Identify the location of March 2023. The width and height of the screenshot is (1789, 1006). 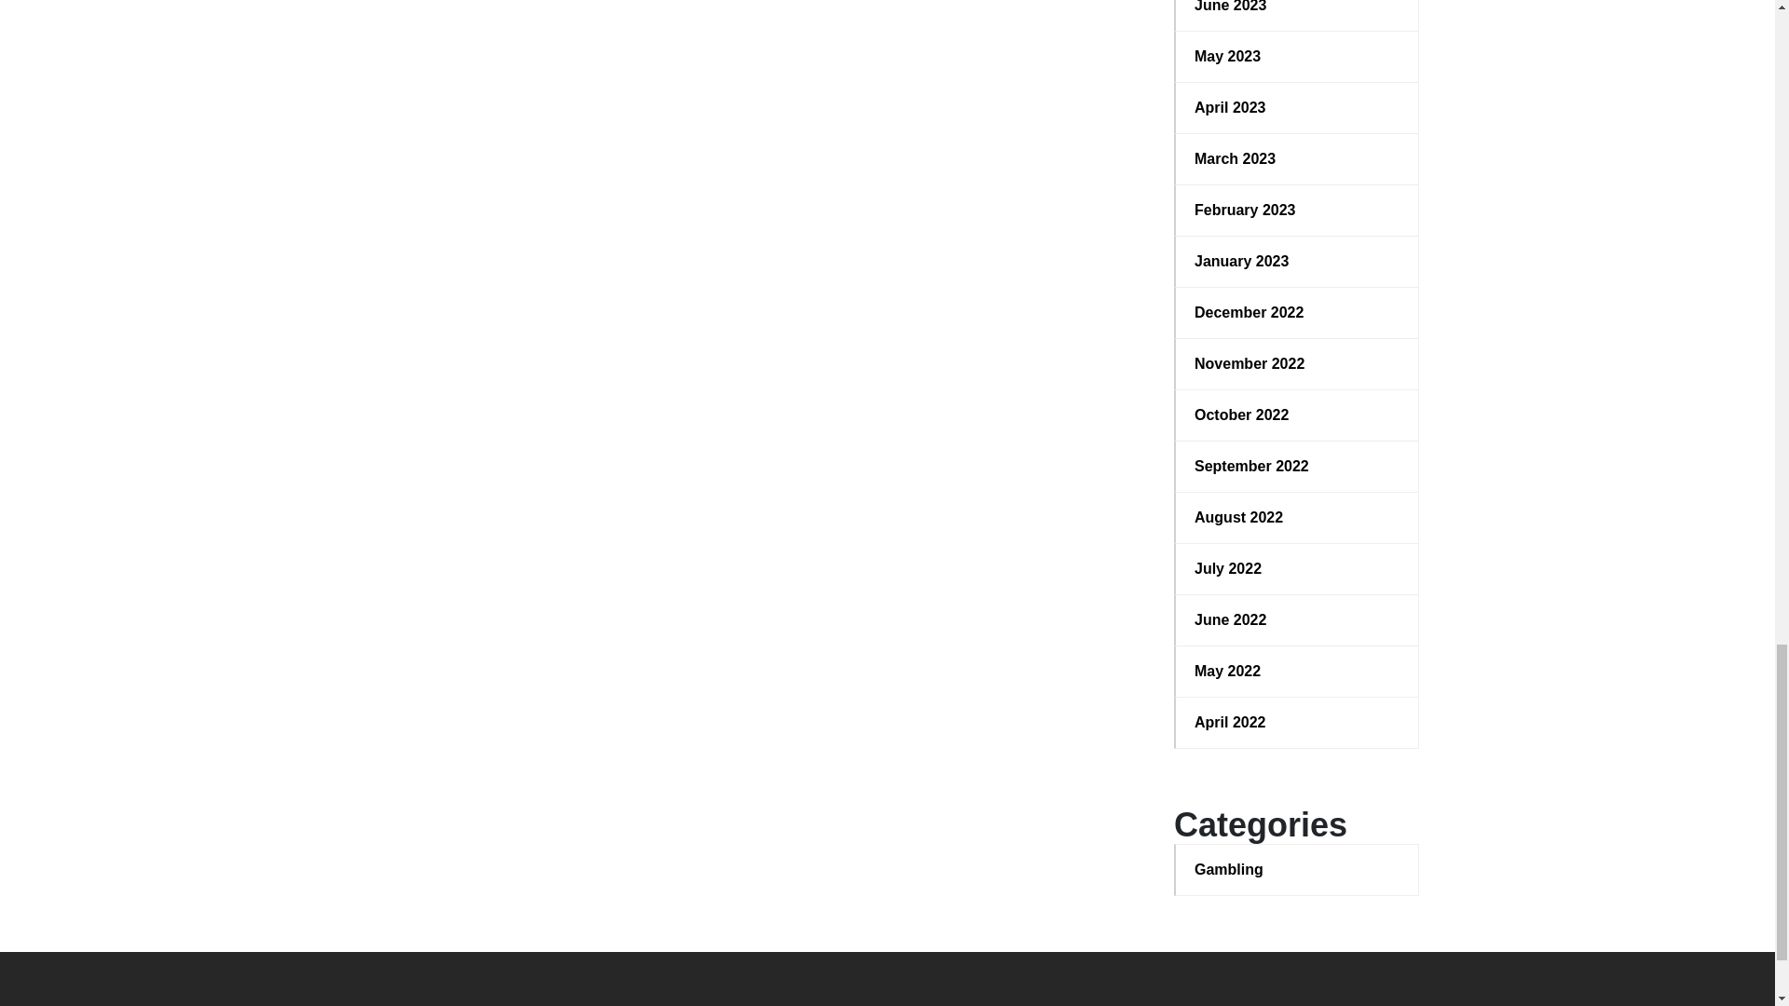
(1297, 158).